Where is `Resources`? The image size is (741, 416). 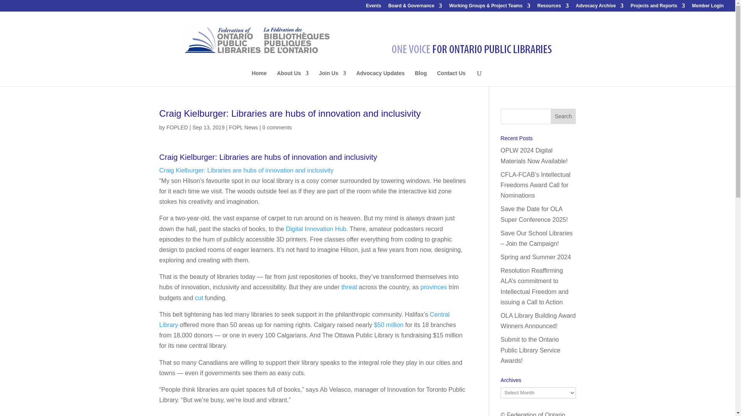
Resources is located at coordinates (553, 7).